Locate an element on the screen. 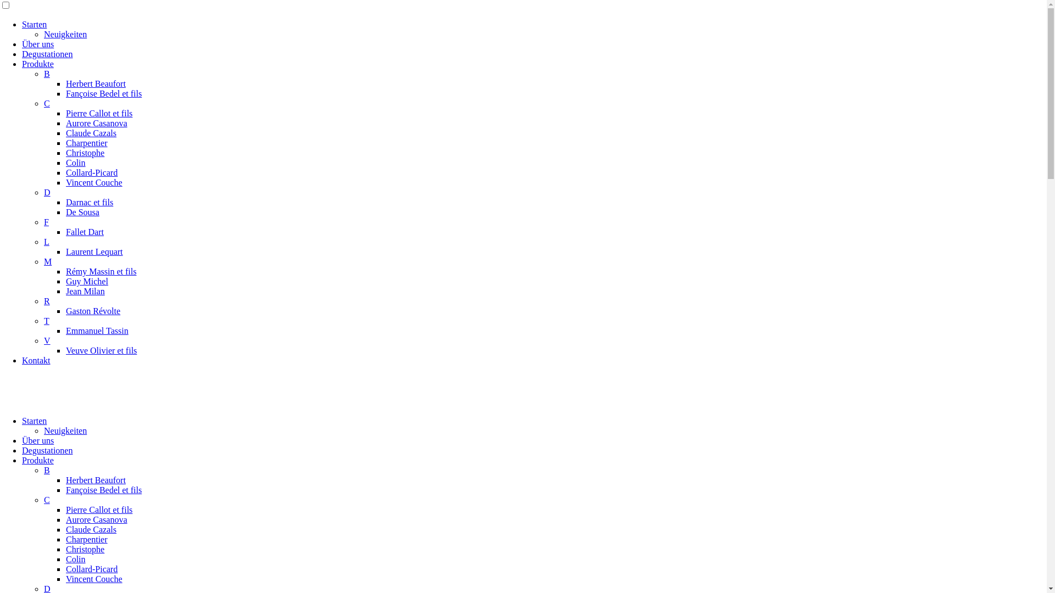 This screenshot has height=593, width=1055. V is located at coordinates (47, 340).